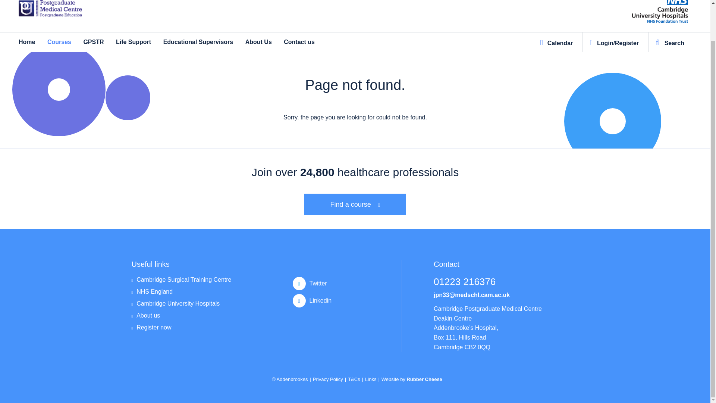 Image resolution: width=716 pixels, height=403 pixels. What do you see at coordinates (505, 284) in the screenshot?
I see `01223 216376` at bounding box center [505, 284].